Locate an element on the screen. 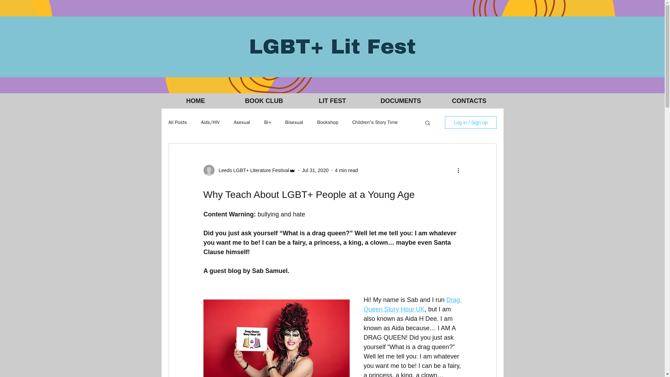  Asexual is located at coordinates (242, 122).